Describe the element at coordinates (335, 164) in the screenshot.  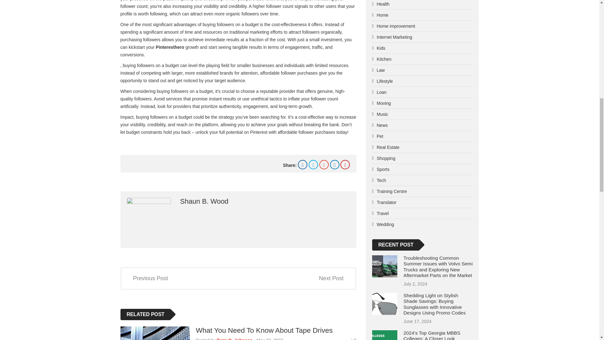
I see `Linkedin` at that location.